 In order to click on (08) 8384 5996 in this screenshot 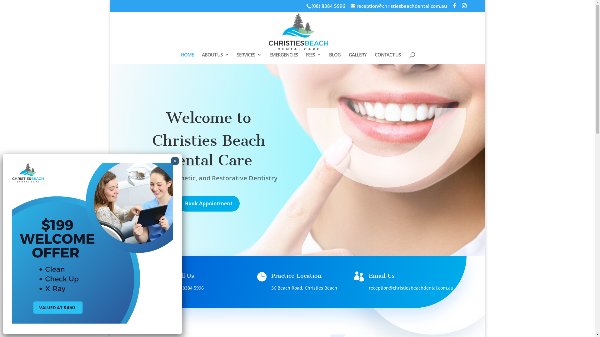, I will do `click(328, 6)`.